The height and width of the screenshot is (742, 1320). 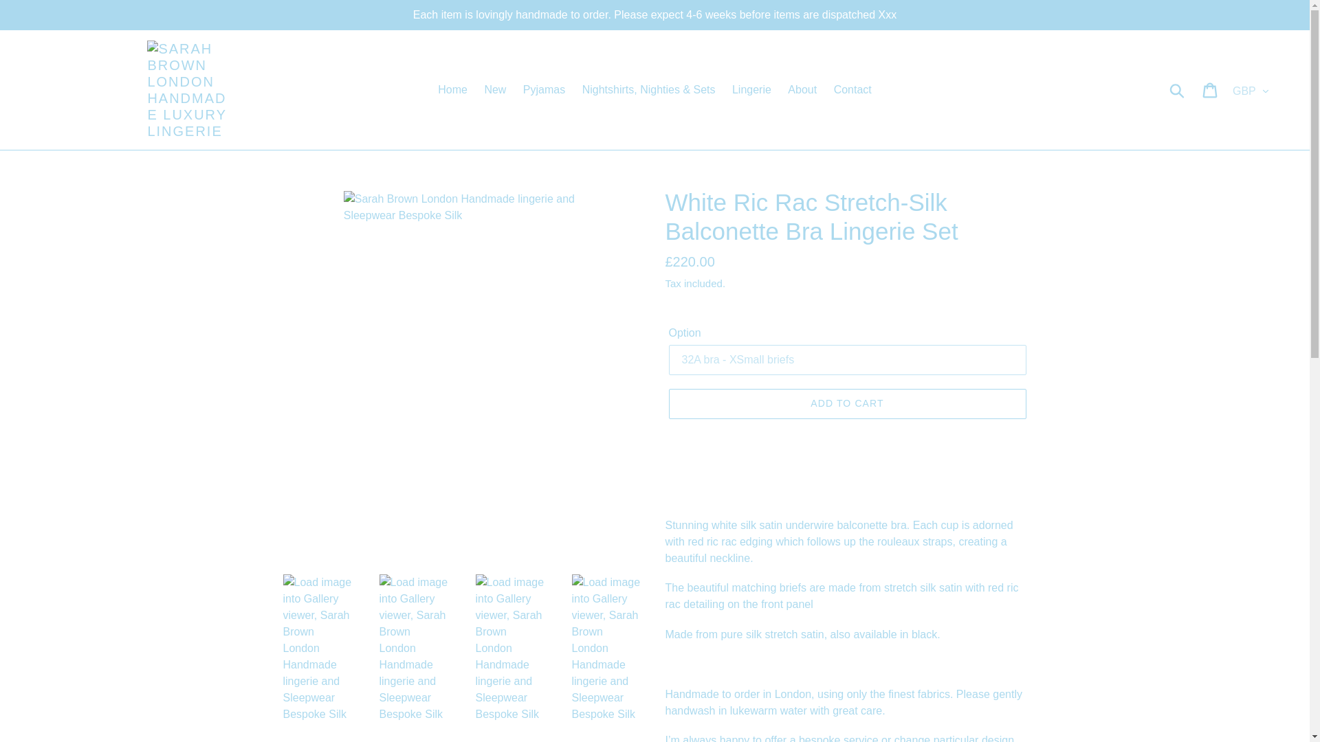 What do you see at coordinates (452, 89) in the screenshot?
I see `Home` at bounding box center [452, 89].